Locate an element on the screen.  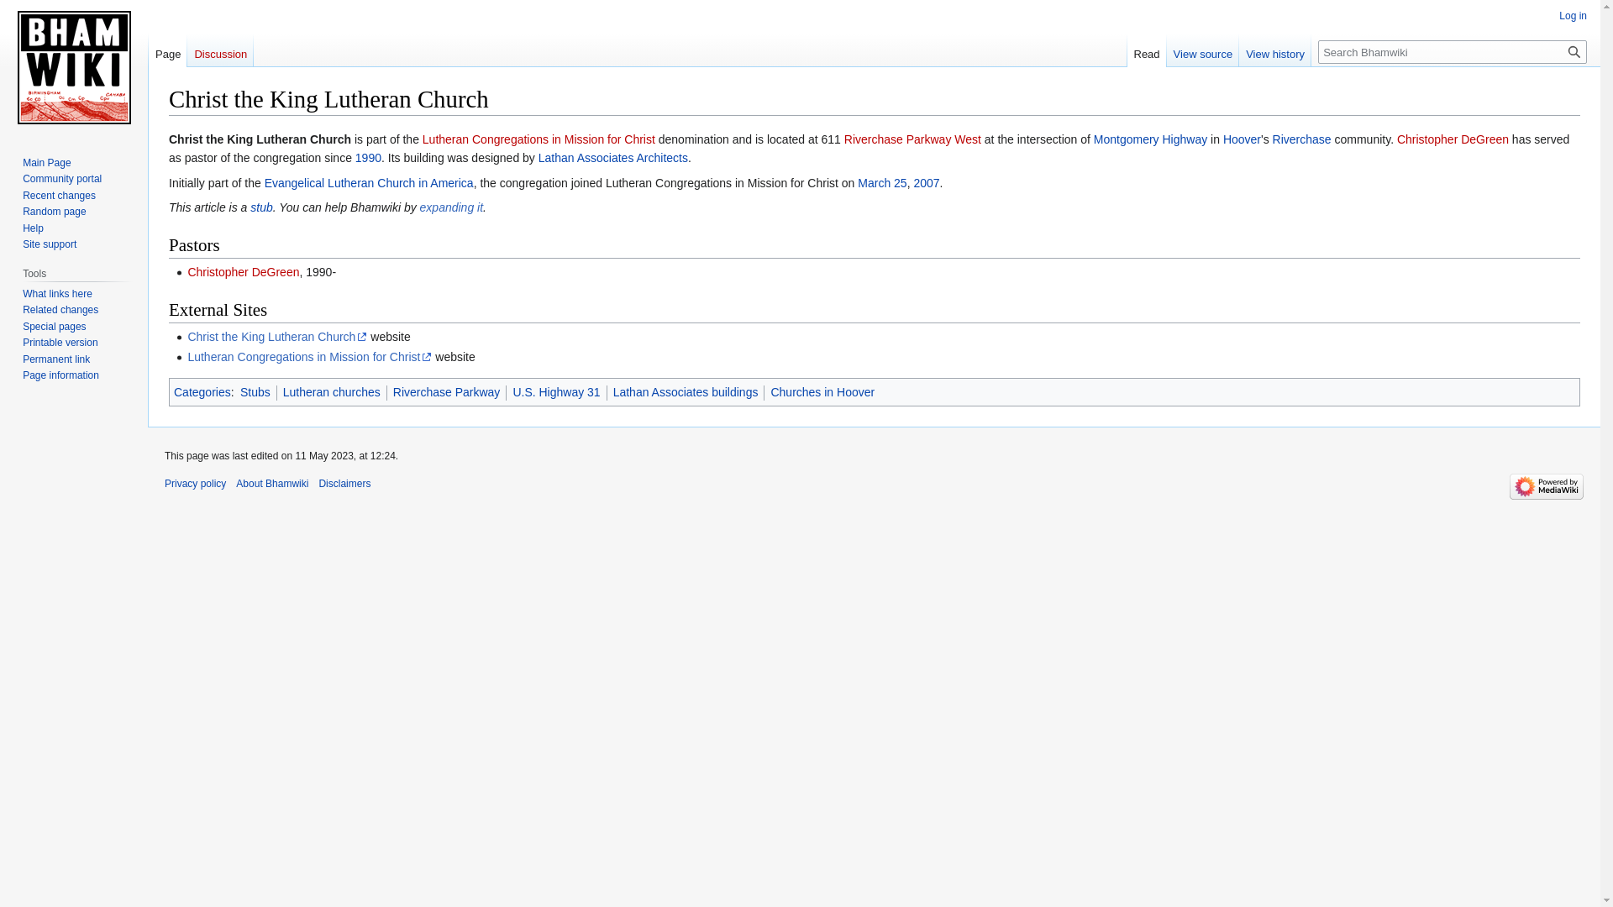
Christ the King Lutheran Church is located at coordinates (277, 337).